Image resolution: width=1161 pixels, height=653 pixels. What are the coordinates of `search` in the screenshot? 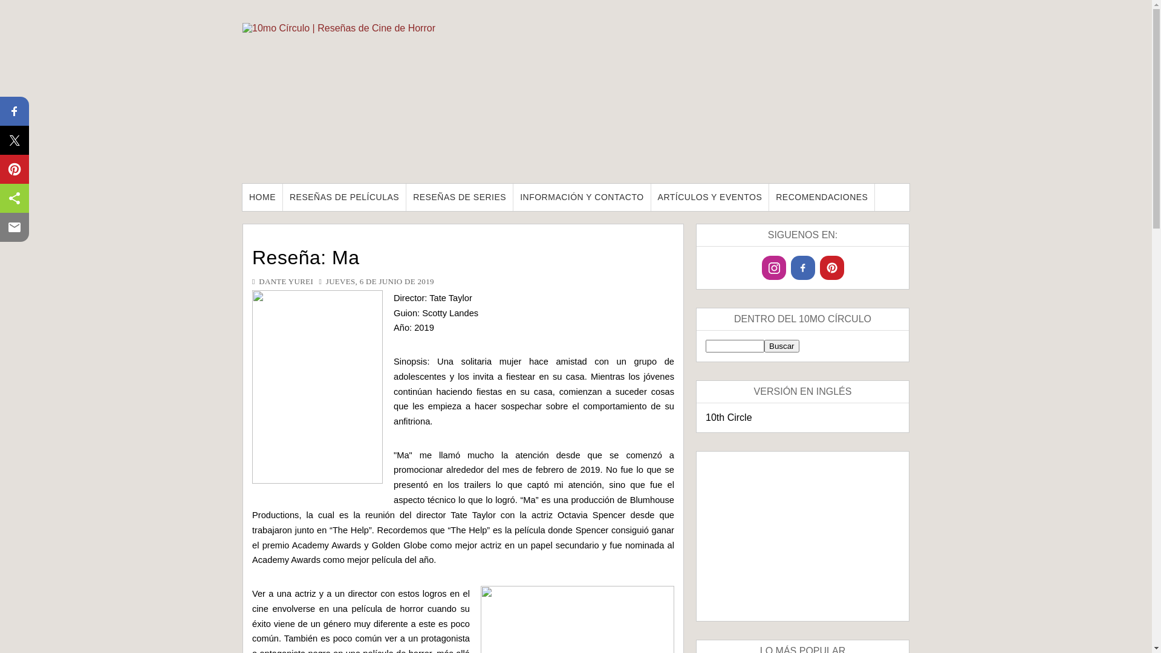 It's located at (781, 346).